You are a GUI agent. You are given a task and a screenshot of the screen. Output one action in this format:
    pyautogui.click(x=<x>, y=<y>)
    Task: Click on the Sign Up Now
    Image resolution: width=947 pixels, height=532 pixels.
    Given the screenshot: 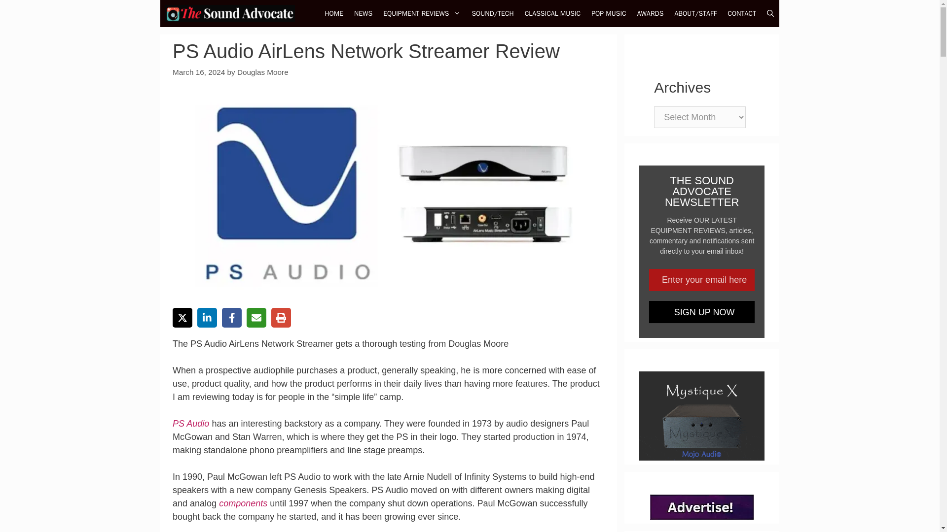 What is the action you would take?
    pyautogui.click(x=701, y=312)
    